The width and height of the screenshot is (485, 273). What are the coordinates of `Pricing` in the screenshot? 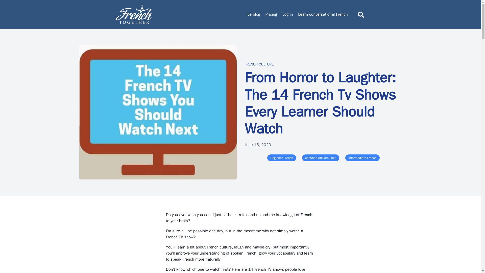 It's located at (271, 14).